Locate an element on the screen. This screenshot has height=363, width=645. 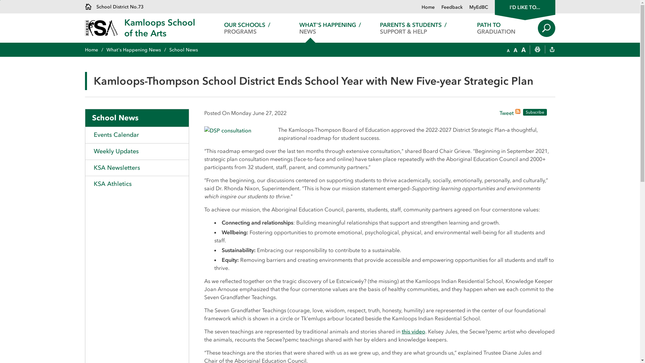
School District No.73 is located at coordinates (114, 7).